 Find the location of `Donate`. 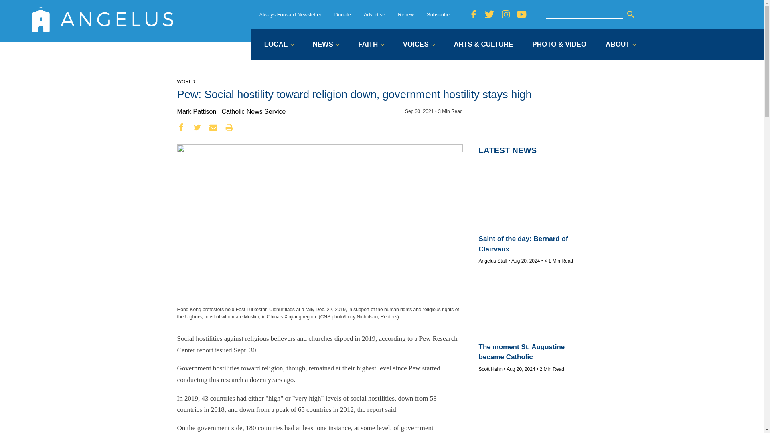

Donate is located at coordinates (342, 14).